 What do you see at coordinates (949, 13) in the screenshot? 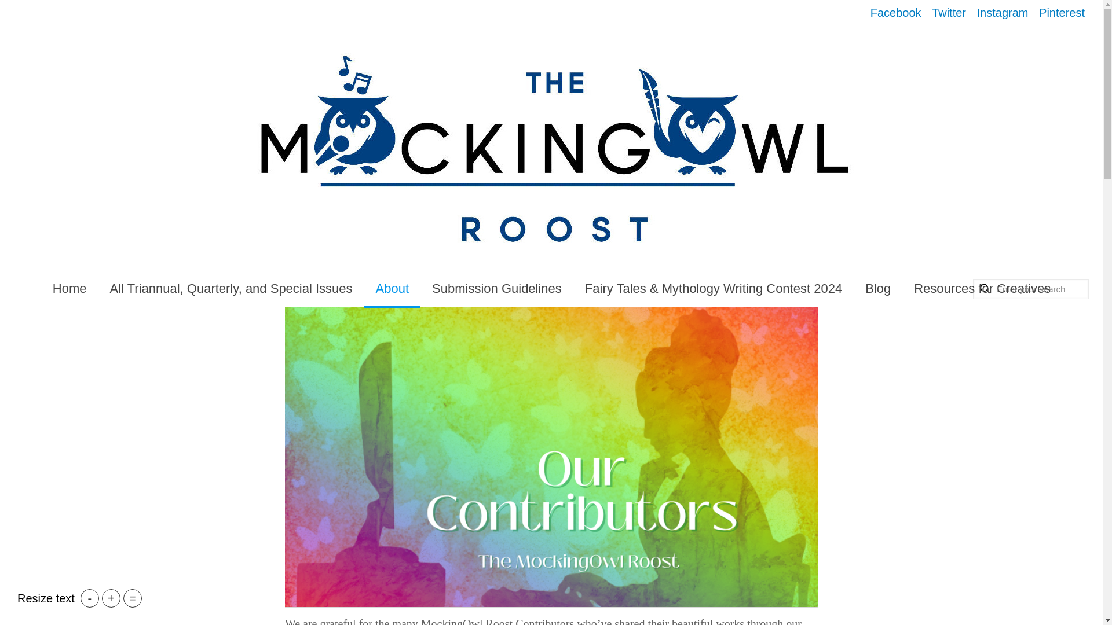
I see `Twitter` at bounding box center [949, 13].